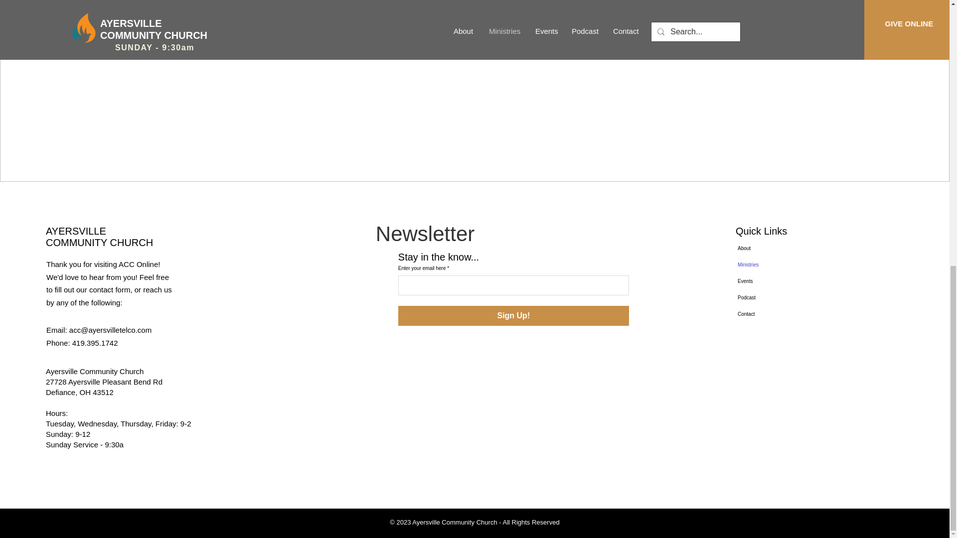 This screenshot has height=538, width=957. I want to click on Podcast, so click(771, 298).